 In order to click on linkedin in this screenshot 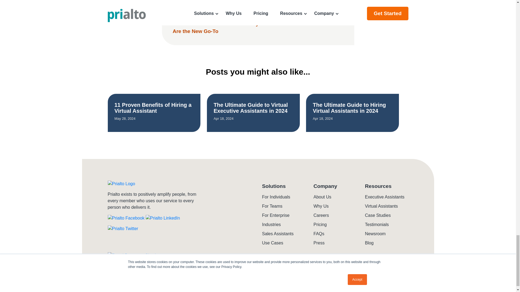, I will do `click(162, 222)`.